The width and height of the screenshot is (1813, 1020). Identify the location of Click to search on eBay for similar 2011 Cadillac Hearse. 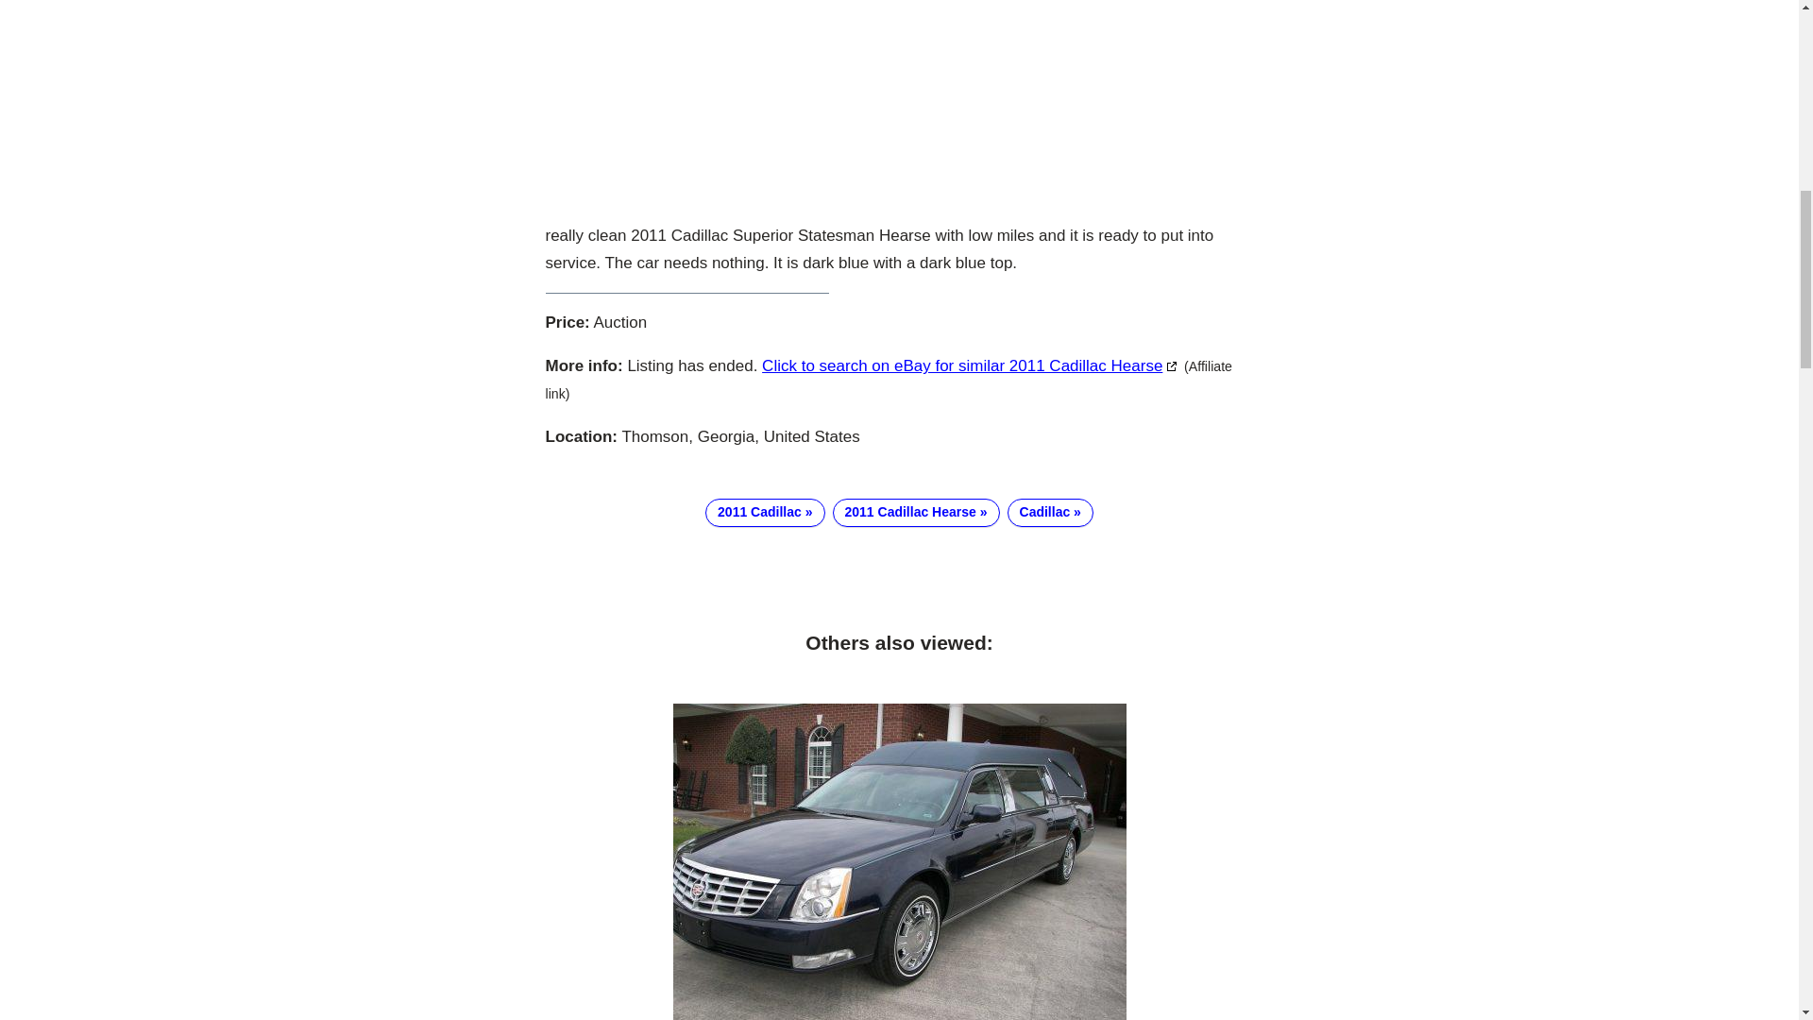
(971, 366).